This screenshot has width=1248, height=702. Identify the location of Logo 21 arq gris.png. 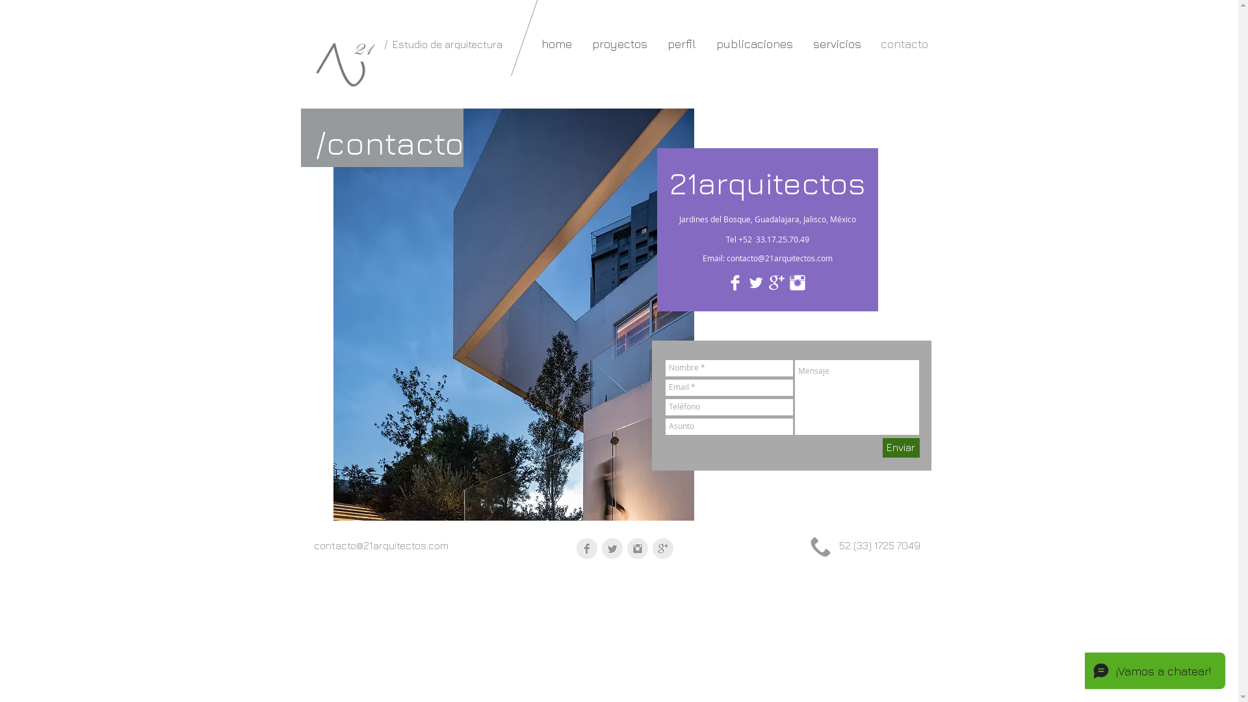
(342, 78).